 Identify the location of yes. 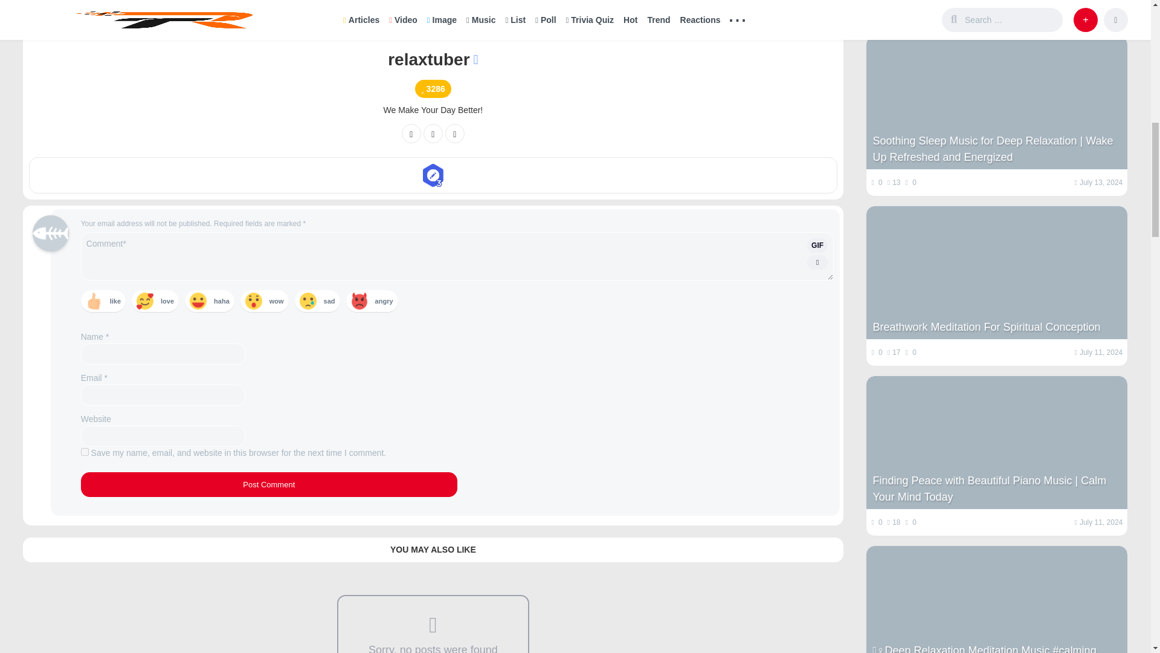
(85, 451).